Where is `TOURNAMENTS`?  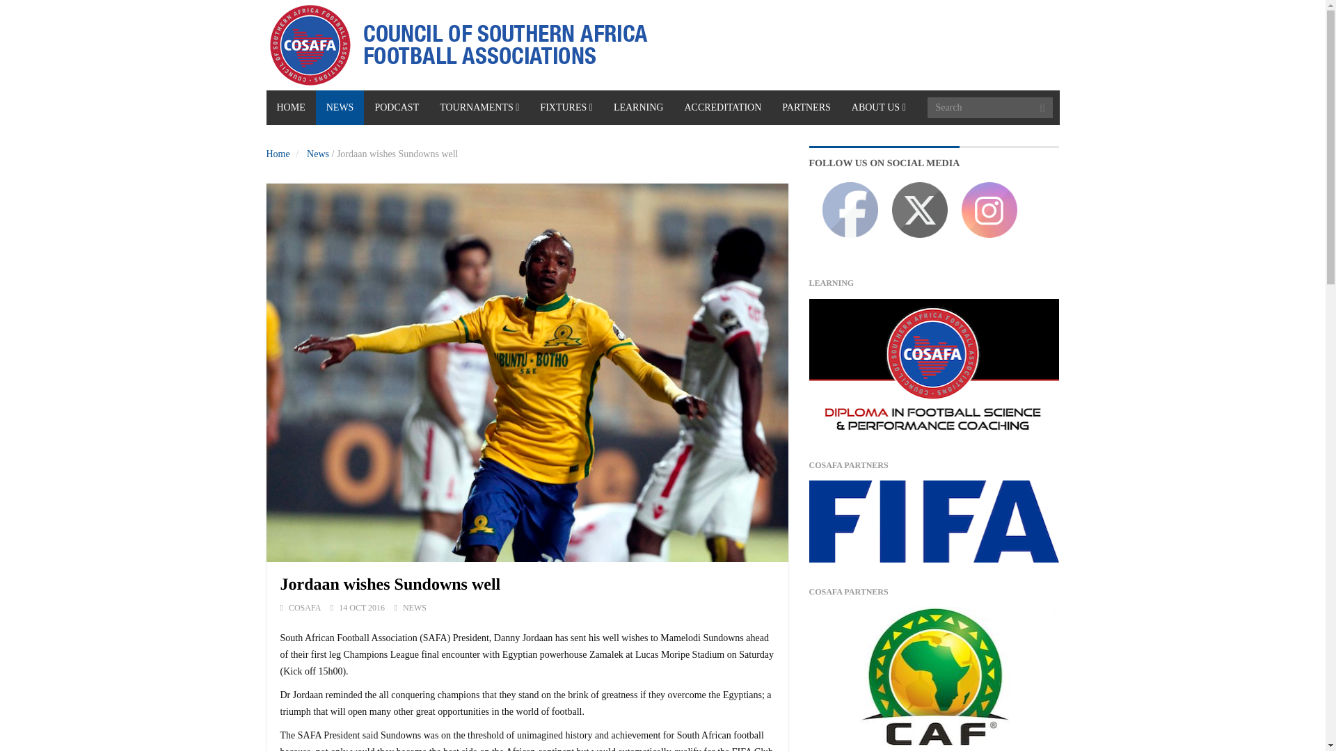
TOURNAMENTS is located at coordinates (479, 107).